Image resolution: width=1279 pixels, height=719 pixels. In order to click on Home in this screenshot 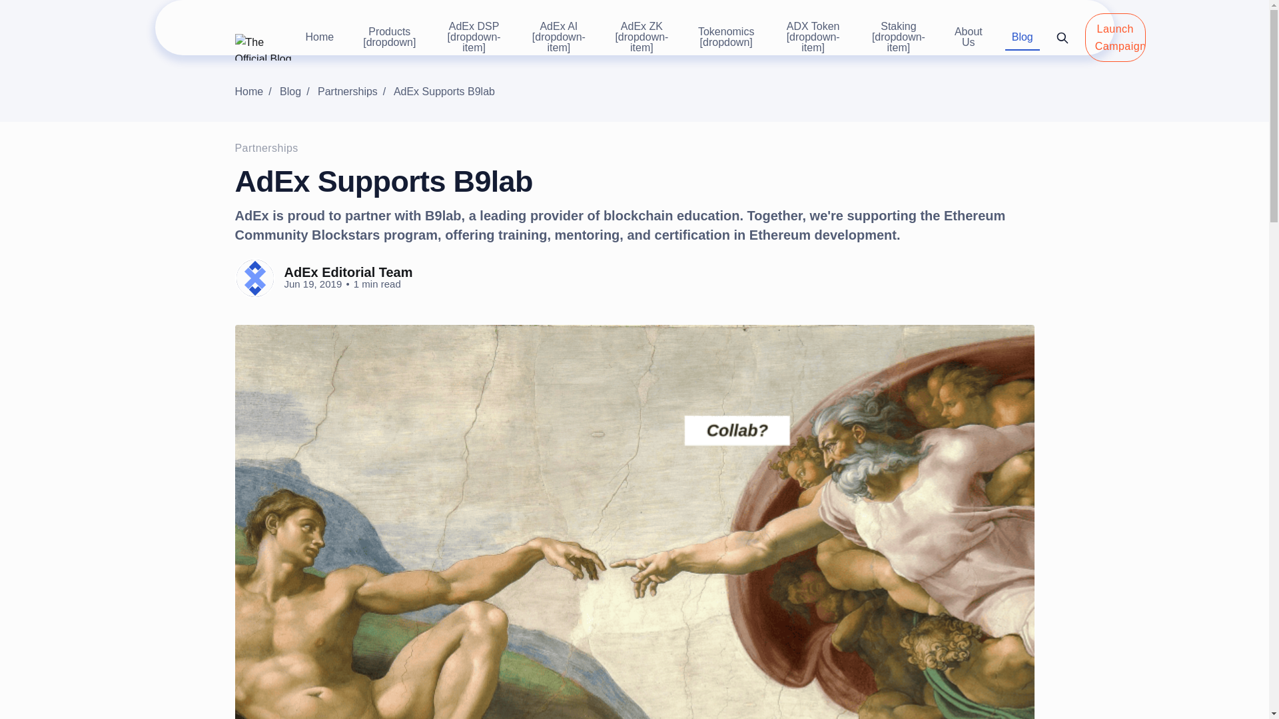, I will do `click(254, 91)`.